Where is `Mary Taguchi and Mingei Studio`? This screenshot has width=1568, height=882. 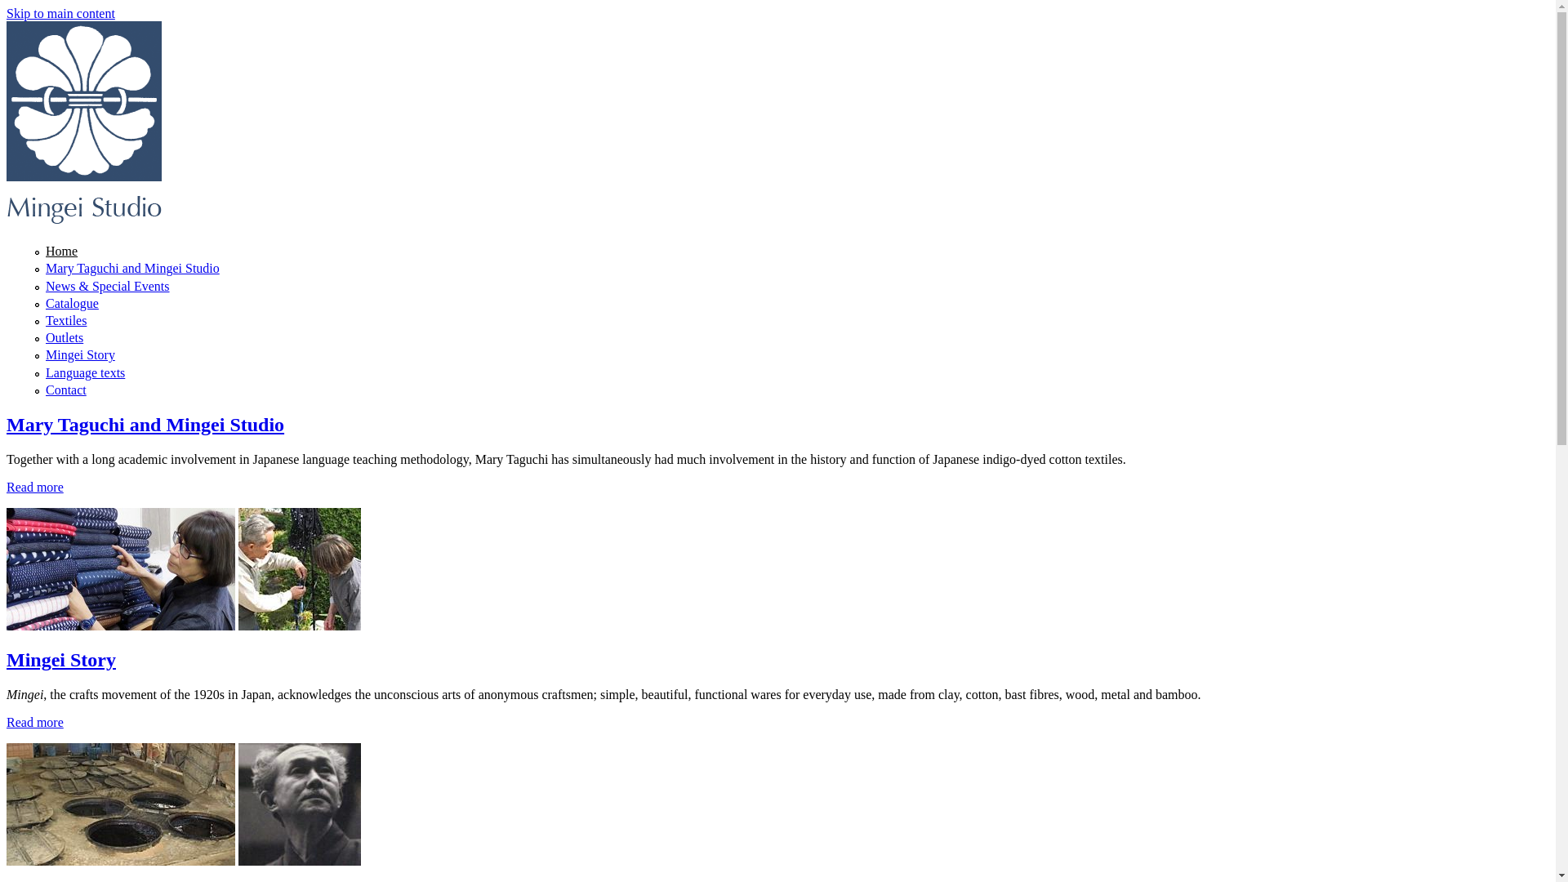
Mary Taguchi and Mingei Studio is located at coordinates (145, 425).